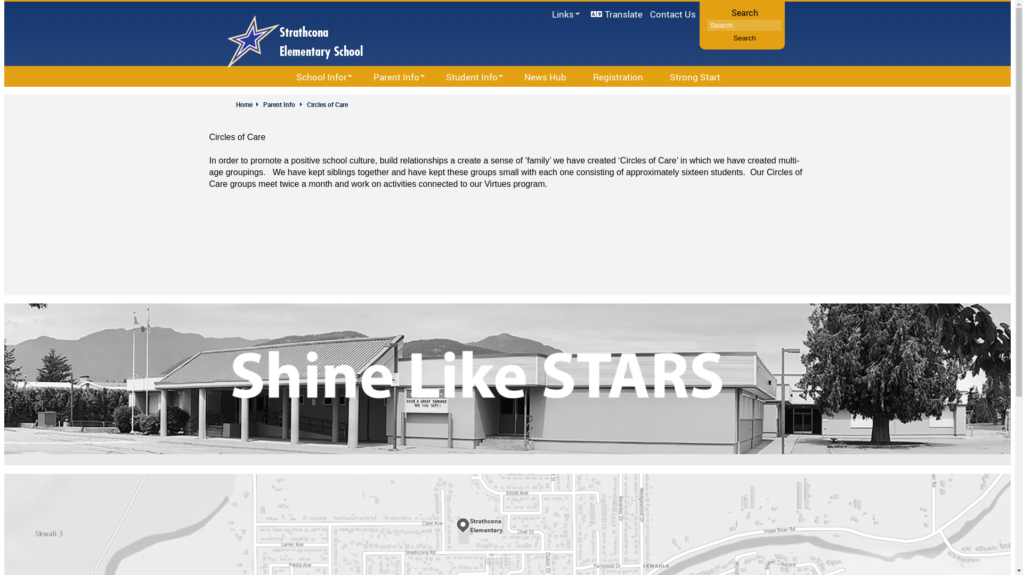 The width and height of the screenshot is (1023, 575). I want to click on Registration, so click(617, 77).